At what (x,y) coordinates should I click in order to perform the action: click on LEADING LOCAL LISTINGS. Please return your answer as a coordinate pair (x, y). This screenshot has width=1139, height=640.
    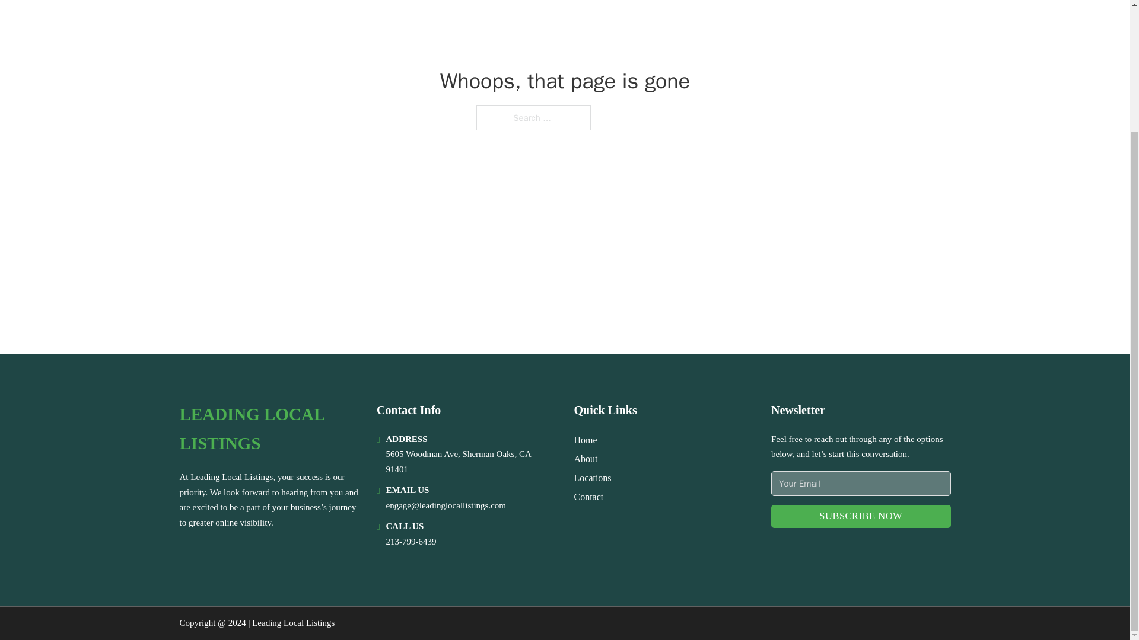
    Looking at the image, I should click on (268, 429).